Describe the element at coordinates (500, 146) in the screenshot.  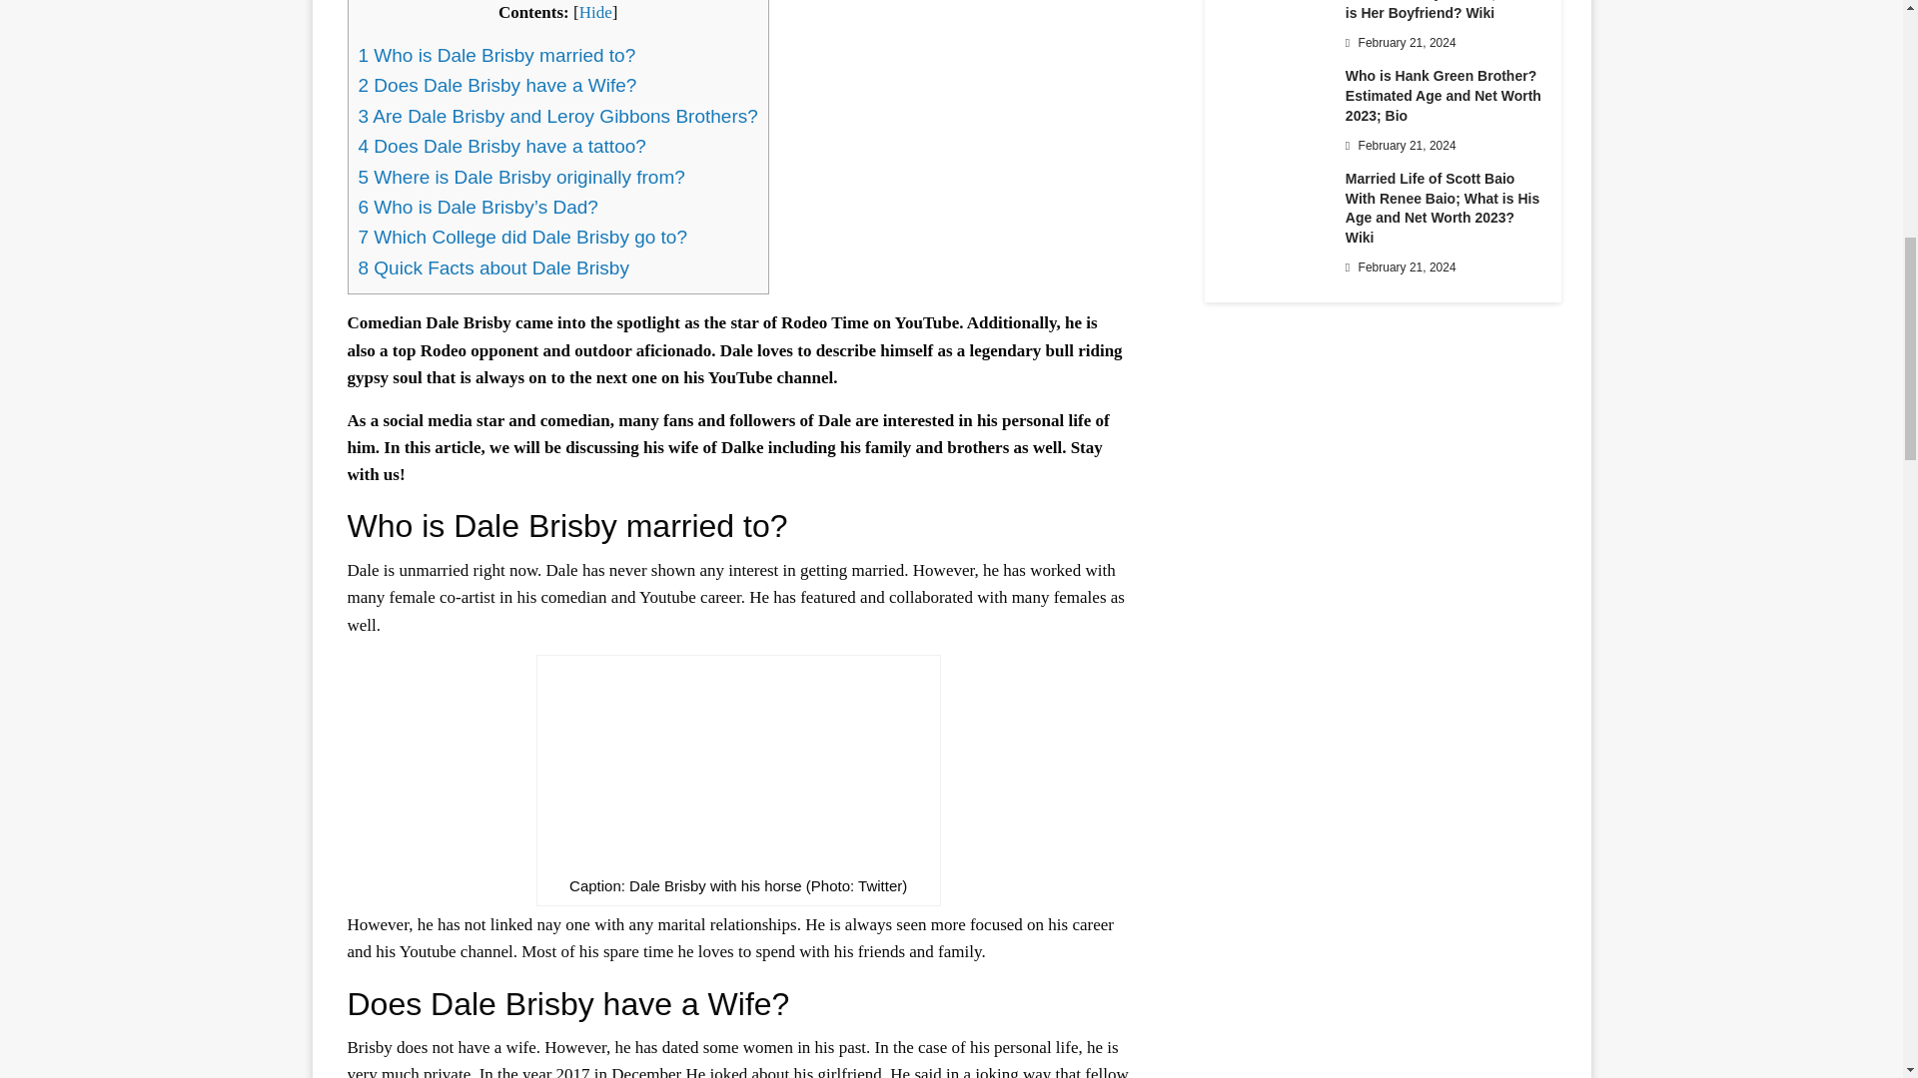
I see `4 Does Dale Brisby have a tattoo?` at that location.